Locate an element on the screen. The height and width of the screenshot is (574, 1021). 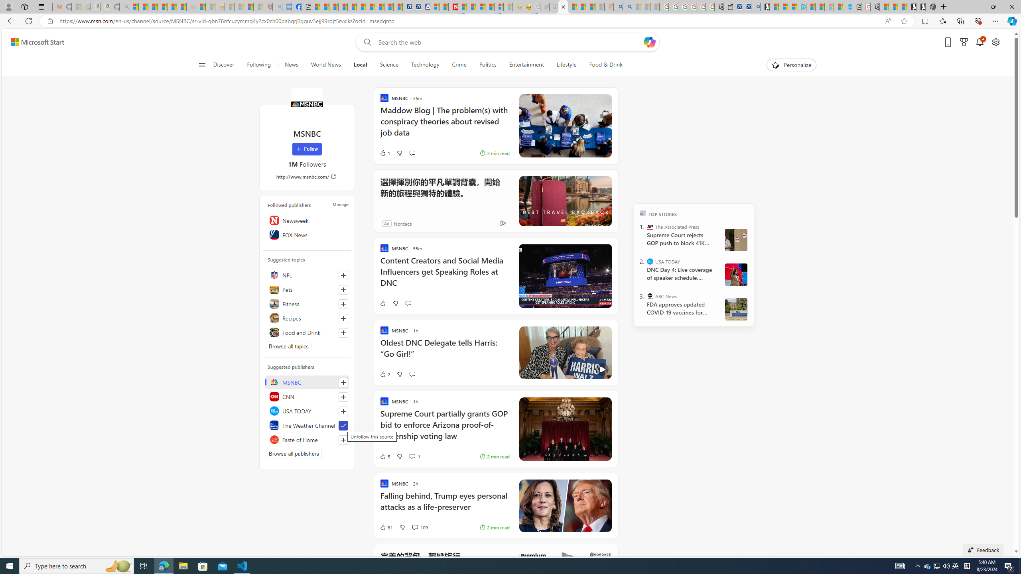
2 Like is located at coordinates (384, 374).